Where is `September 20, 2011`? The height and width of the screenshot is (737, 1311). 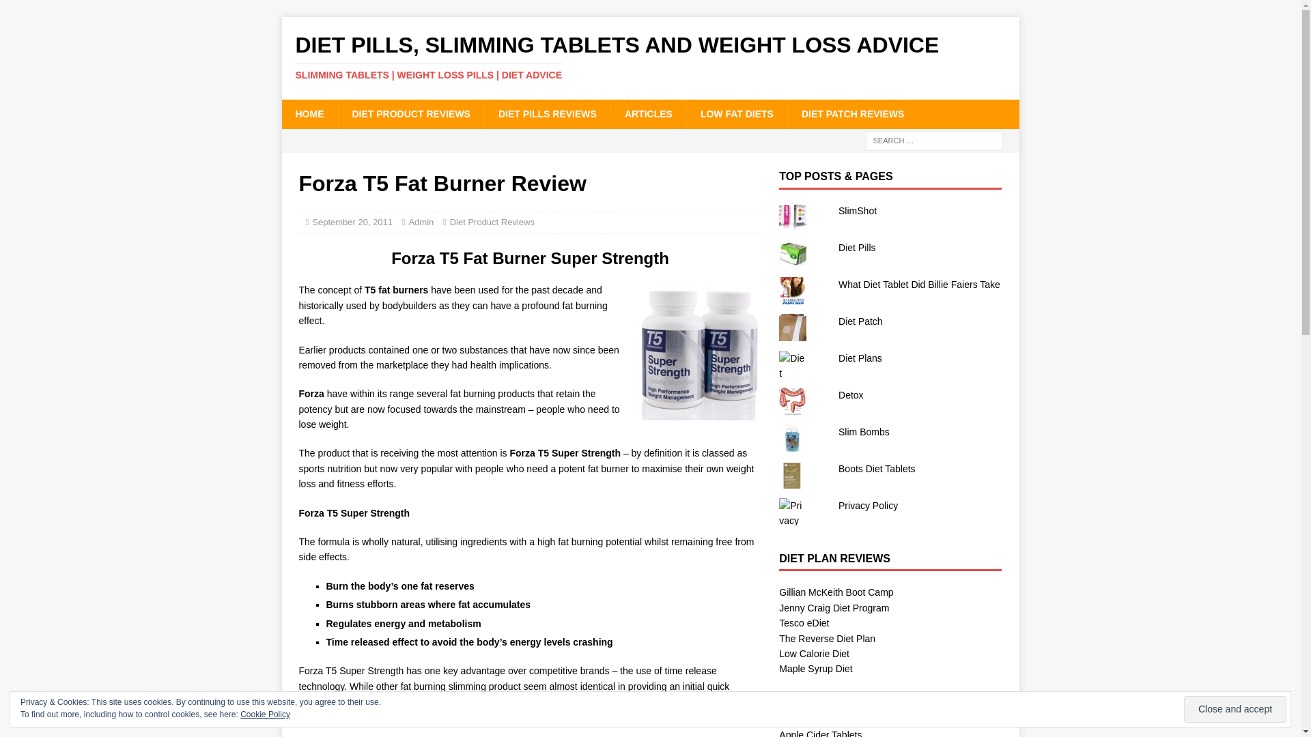
September 20, 2011 is located at coordinates (352, 221).